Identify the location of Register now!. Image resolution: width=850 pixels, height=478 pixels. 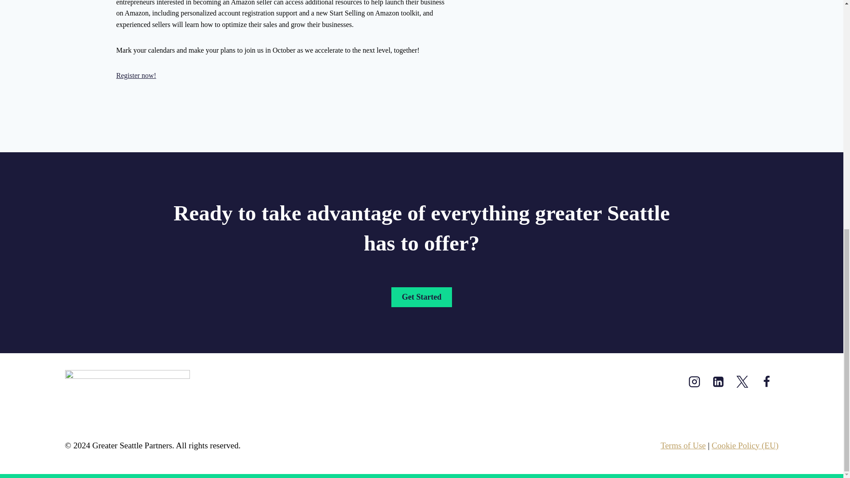
(135, 75).